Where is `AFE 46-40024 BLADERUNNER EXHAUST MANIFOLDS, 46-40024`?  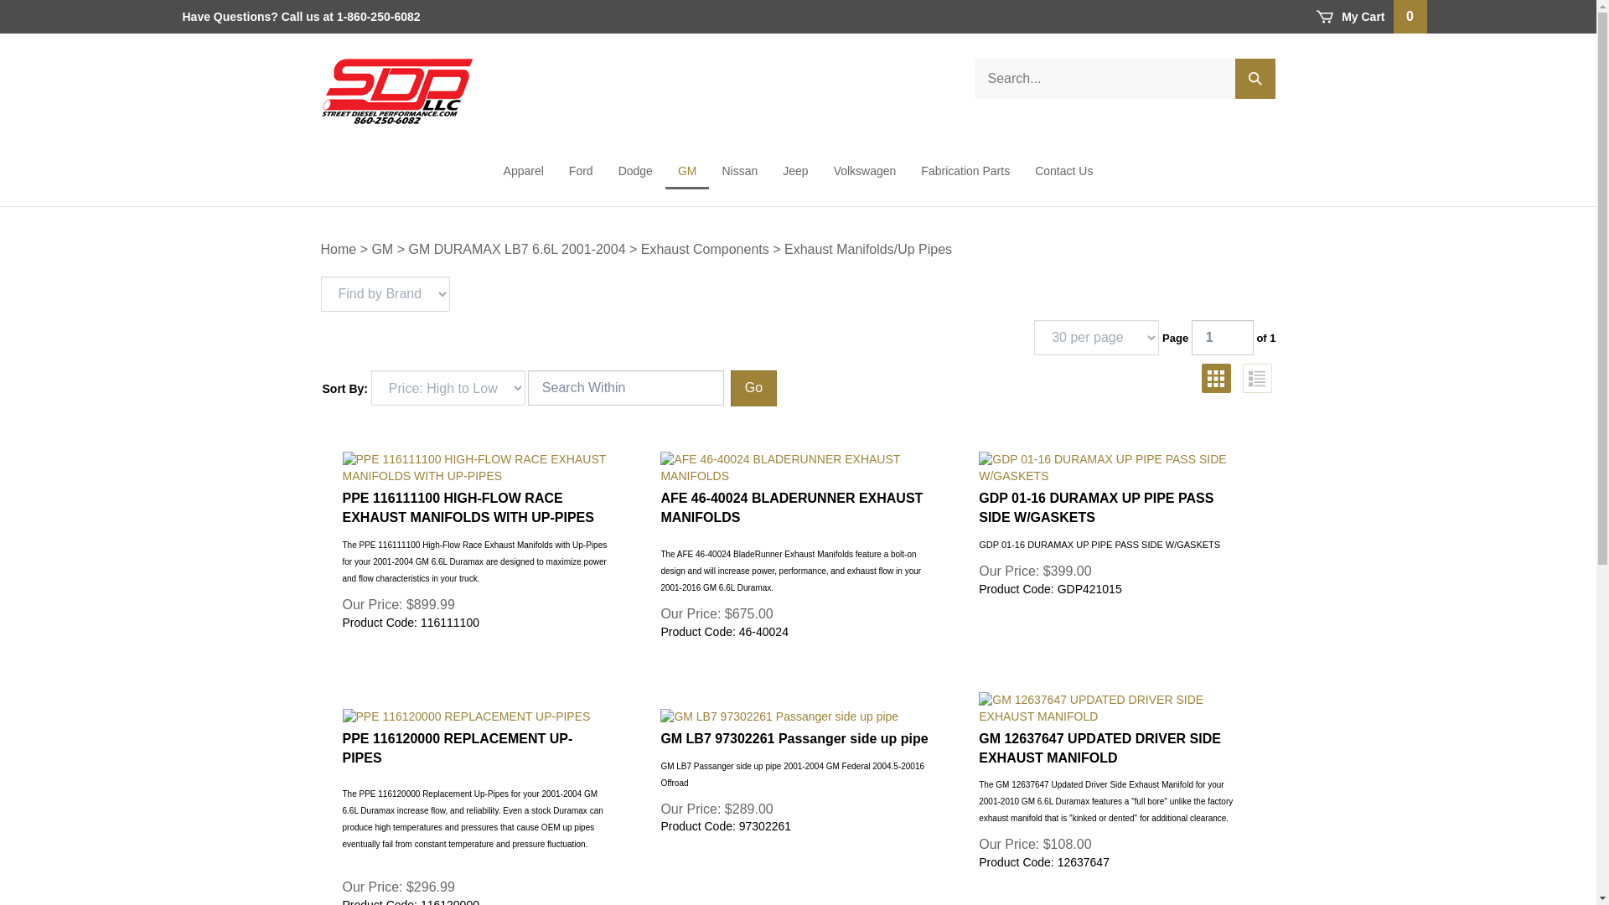 AFE 46-40024 BLADERUNNER EXHAUST MANIFOLDS, 46-40024 is located at coordinates (794, 508).